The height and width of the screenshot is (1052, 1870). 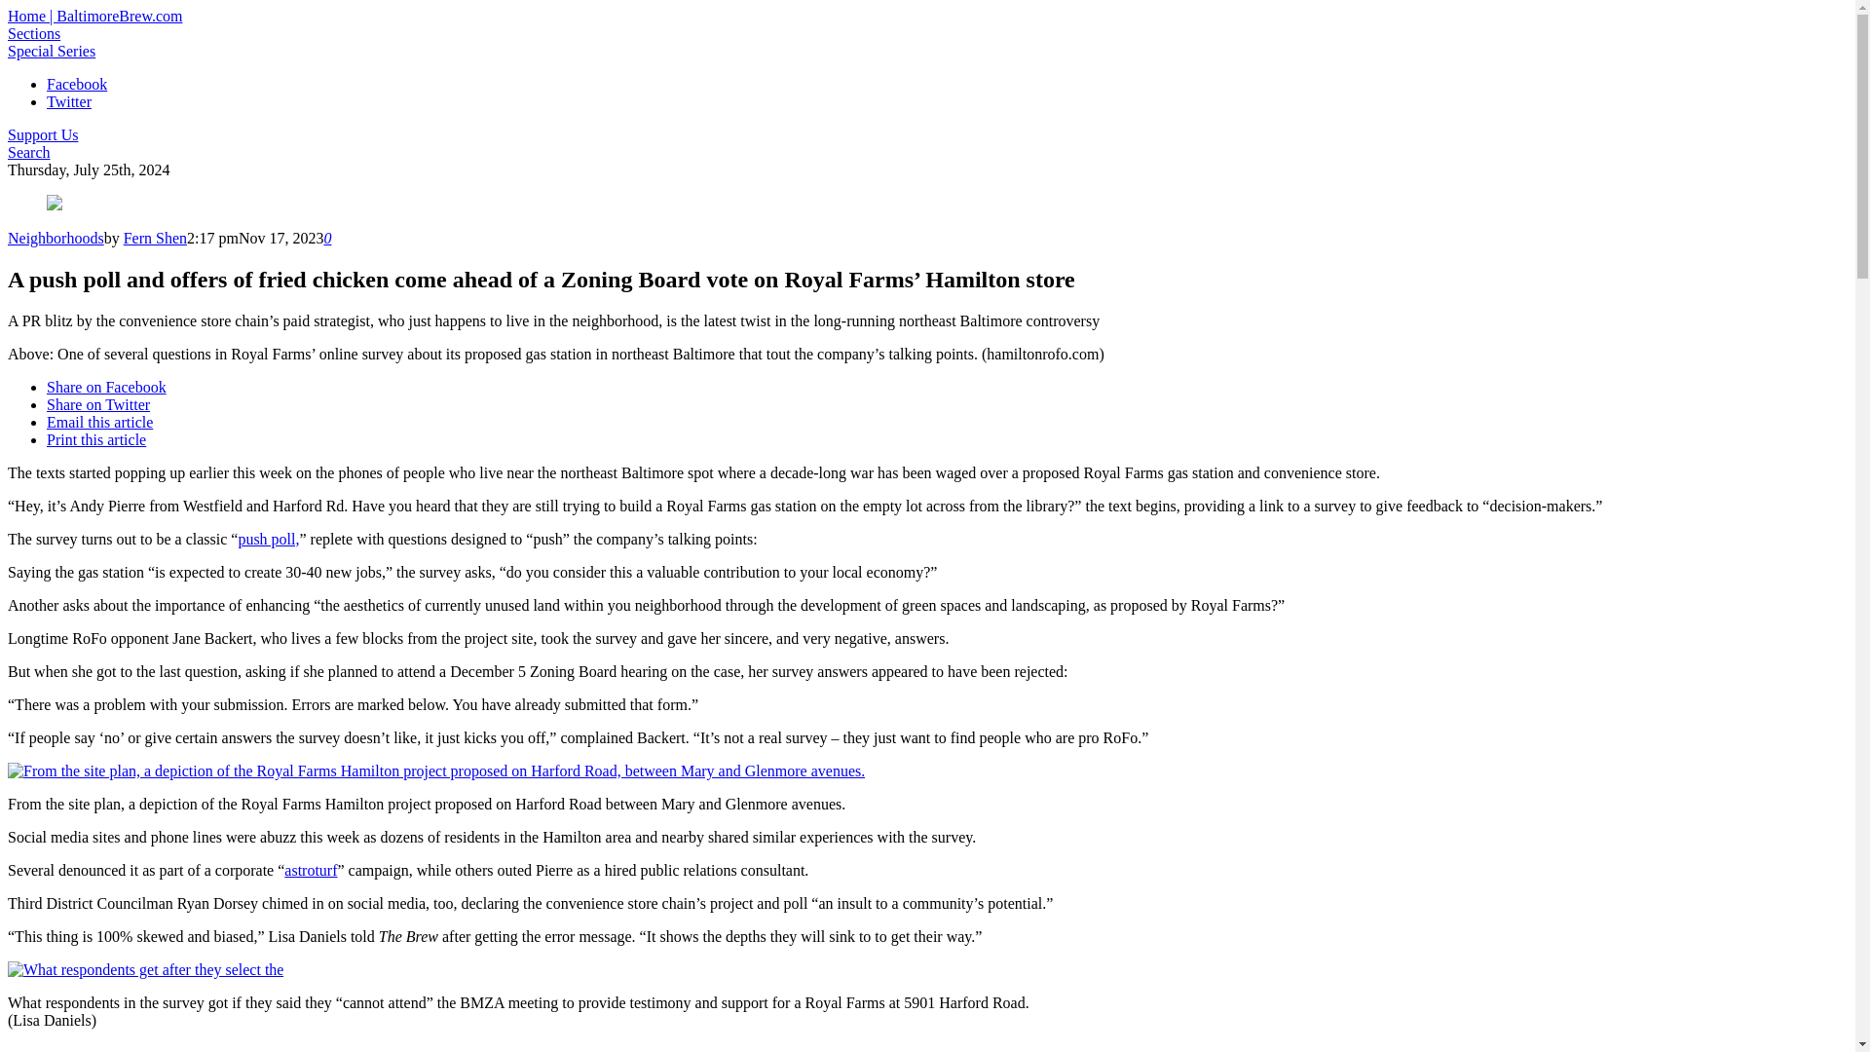 I want to click on Facebook, so click(x=76, y=84).